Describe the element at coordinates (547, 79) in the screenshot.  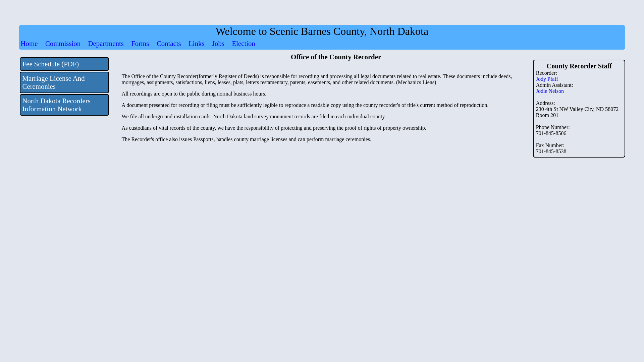
I see `Jody Pfaff` at that location.